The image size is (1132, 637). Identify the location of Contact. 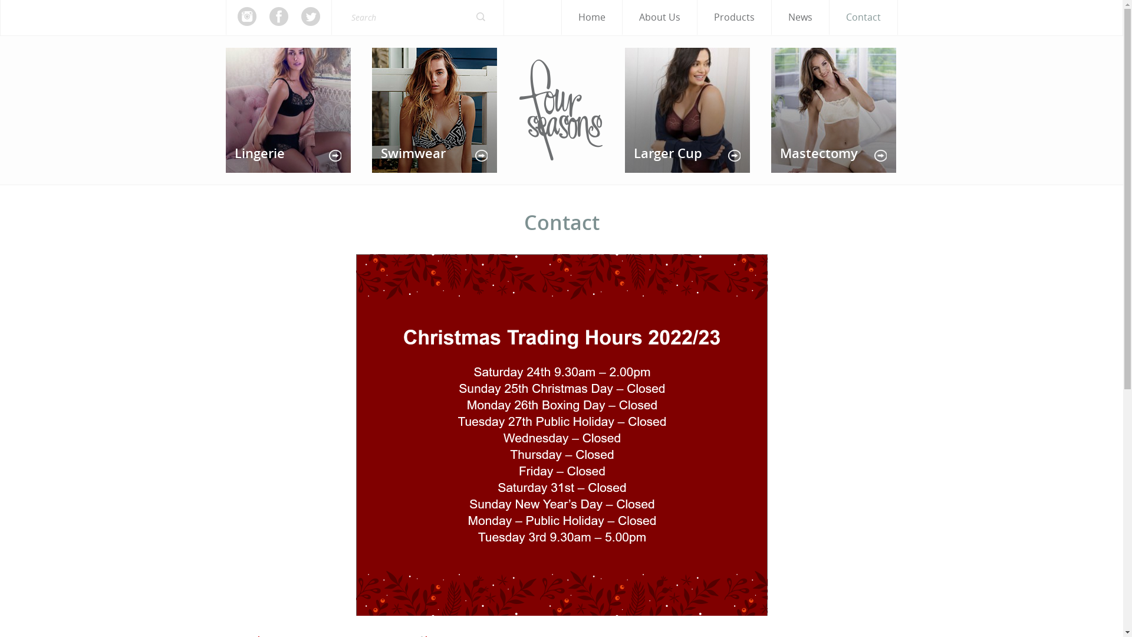
(863, 18).